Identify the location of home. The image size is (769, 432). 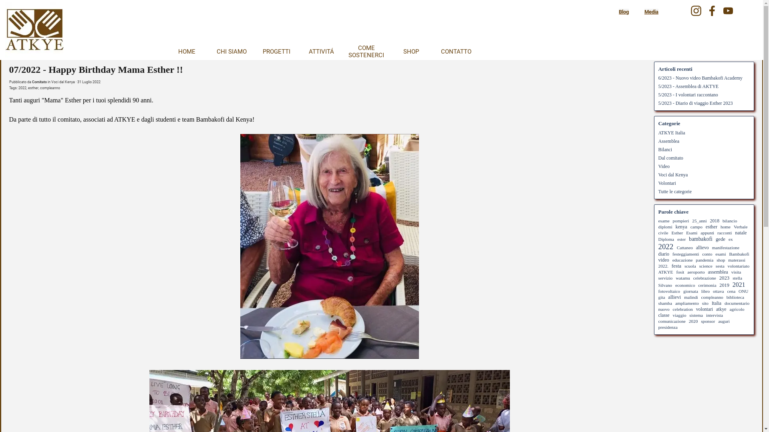
(726, 227).